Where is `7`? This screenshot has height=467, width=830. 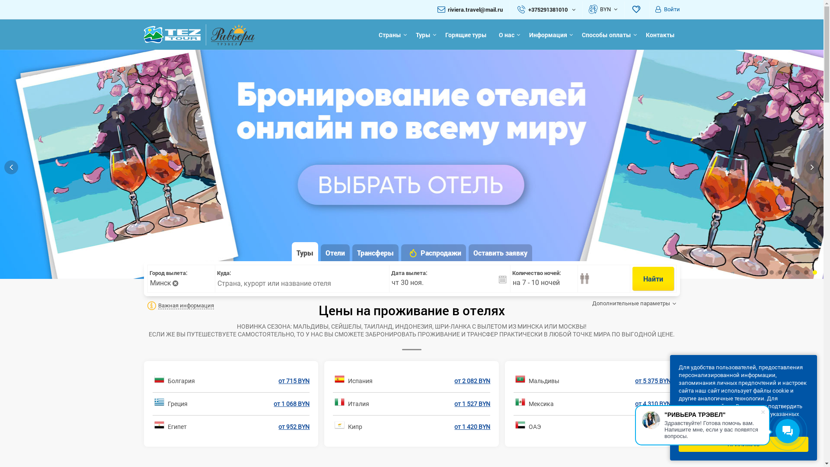 7 is located at coordinates (815, 272).